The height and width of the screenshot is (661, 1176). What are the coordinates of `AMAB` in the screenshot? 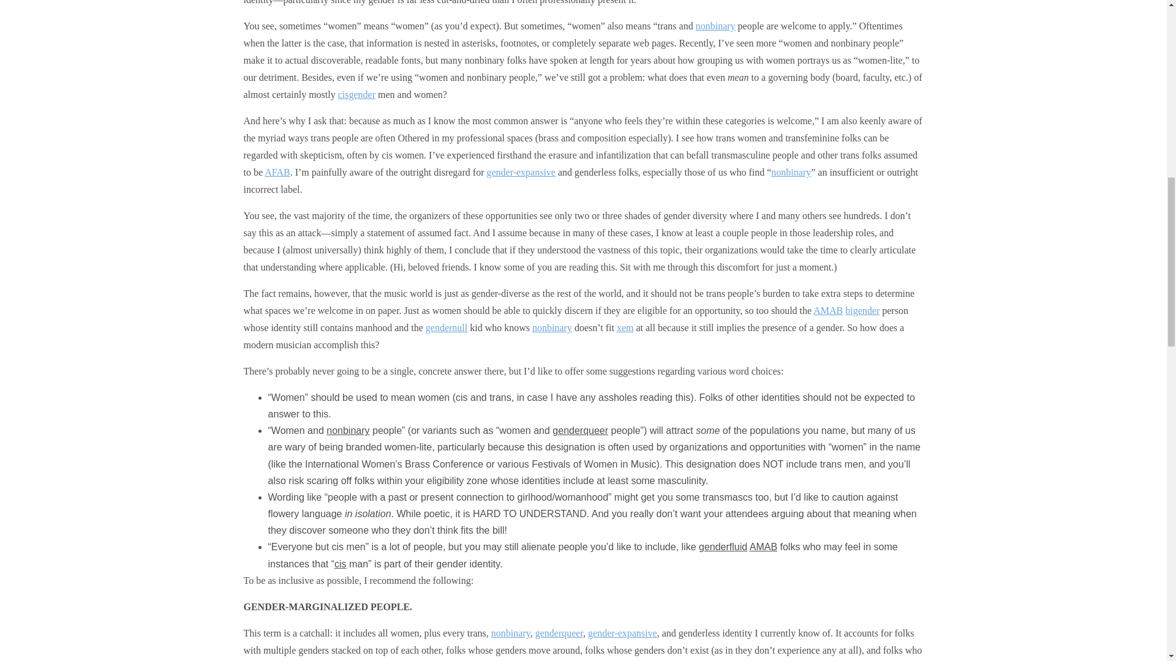 It's located at (828, 310).